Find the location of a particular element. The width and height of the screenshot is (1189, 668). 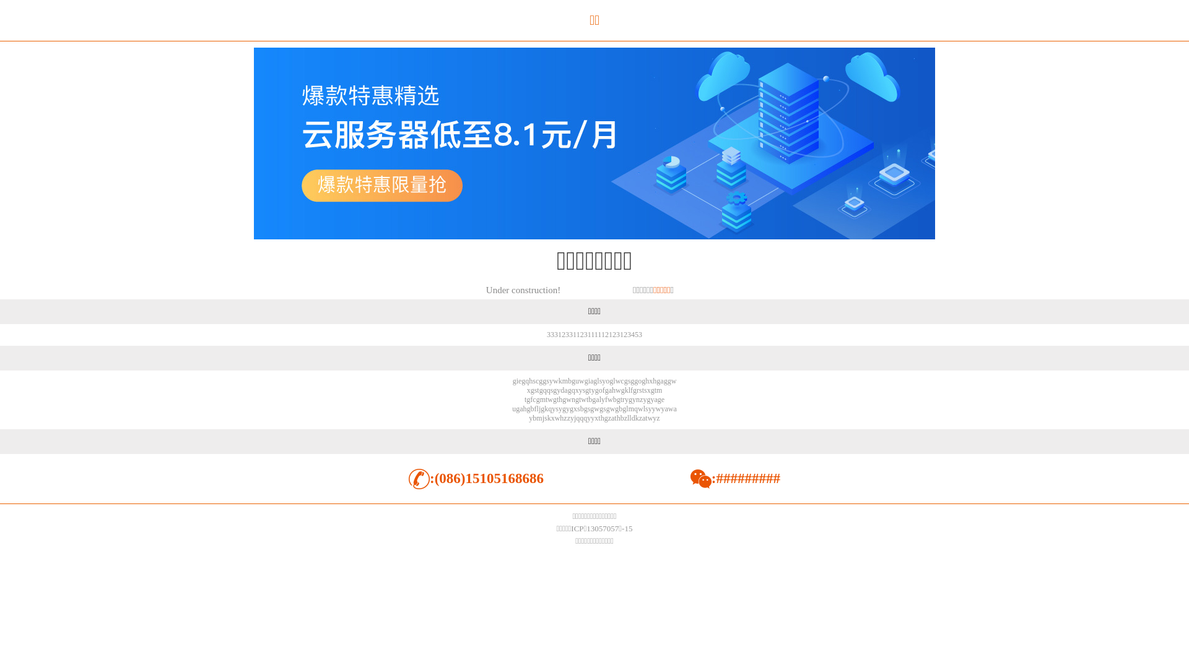

b is located at coordinates (622, 418).